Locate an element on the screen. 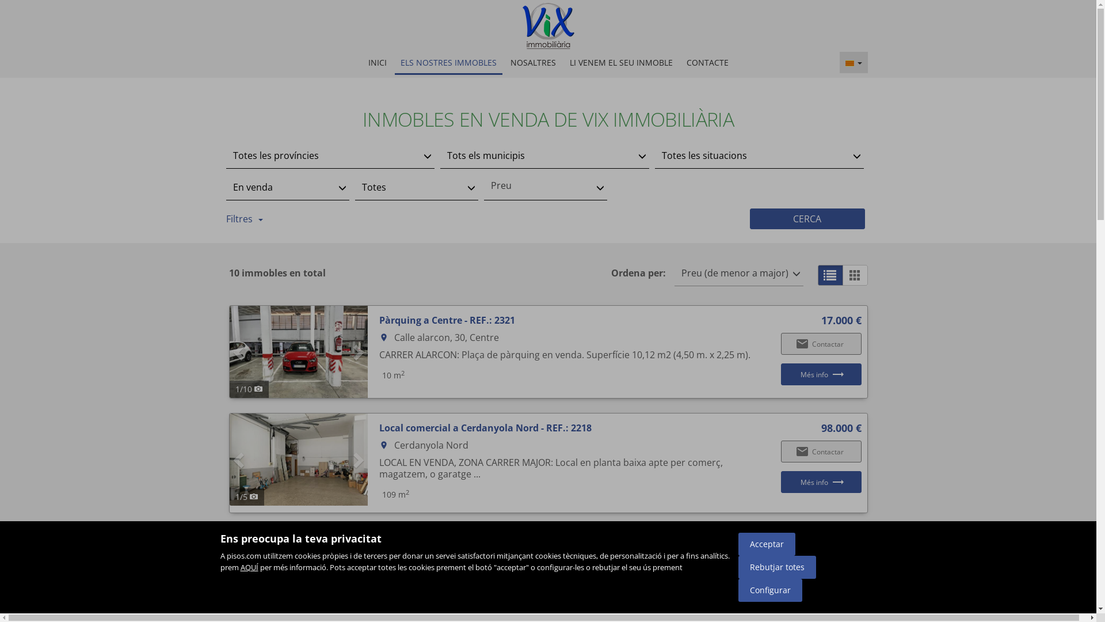 This screenshot has width=1105, height=622. Totes les situacions is located at coordinates (760, 155).